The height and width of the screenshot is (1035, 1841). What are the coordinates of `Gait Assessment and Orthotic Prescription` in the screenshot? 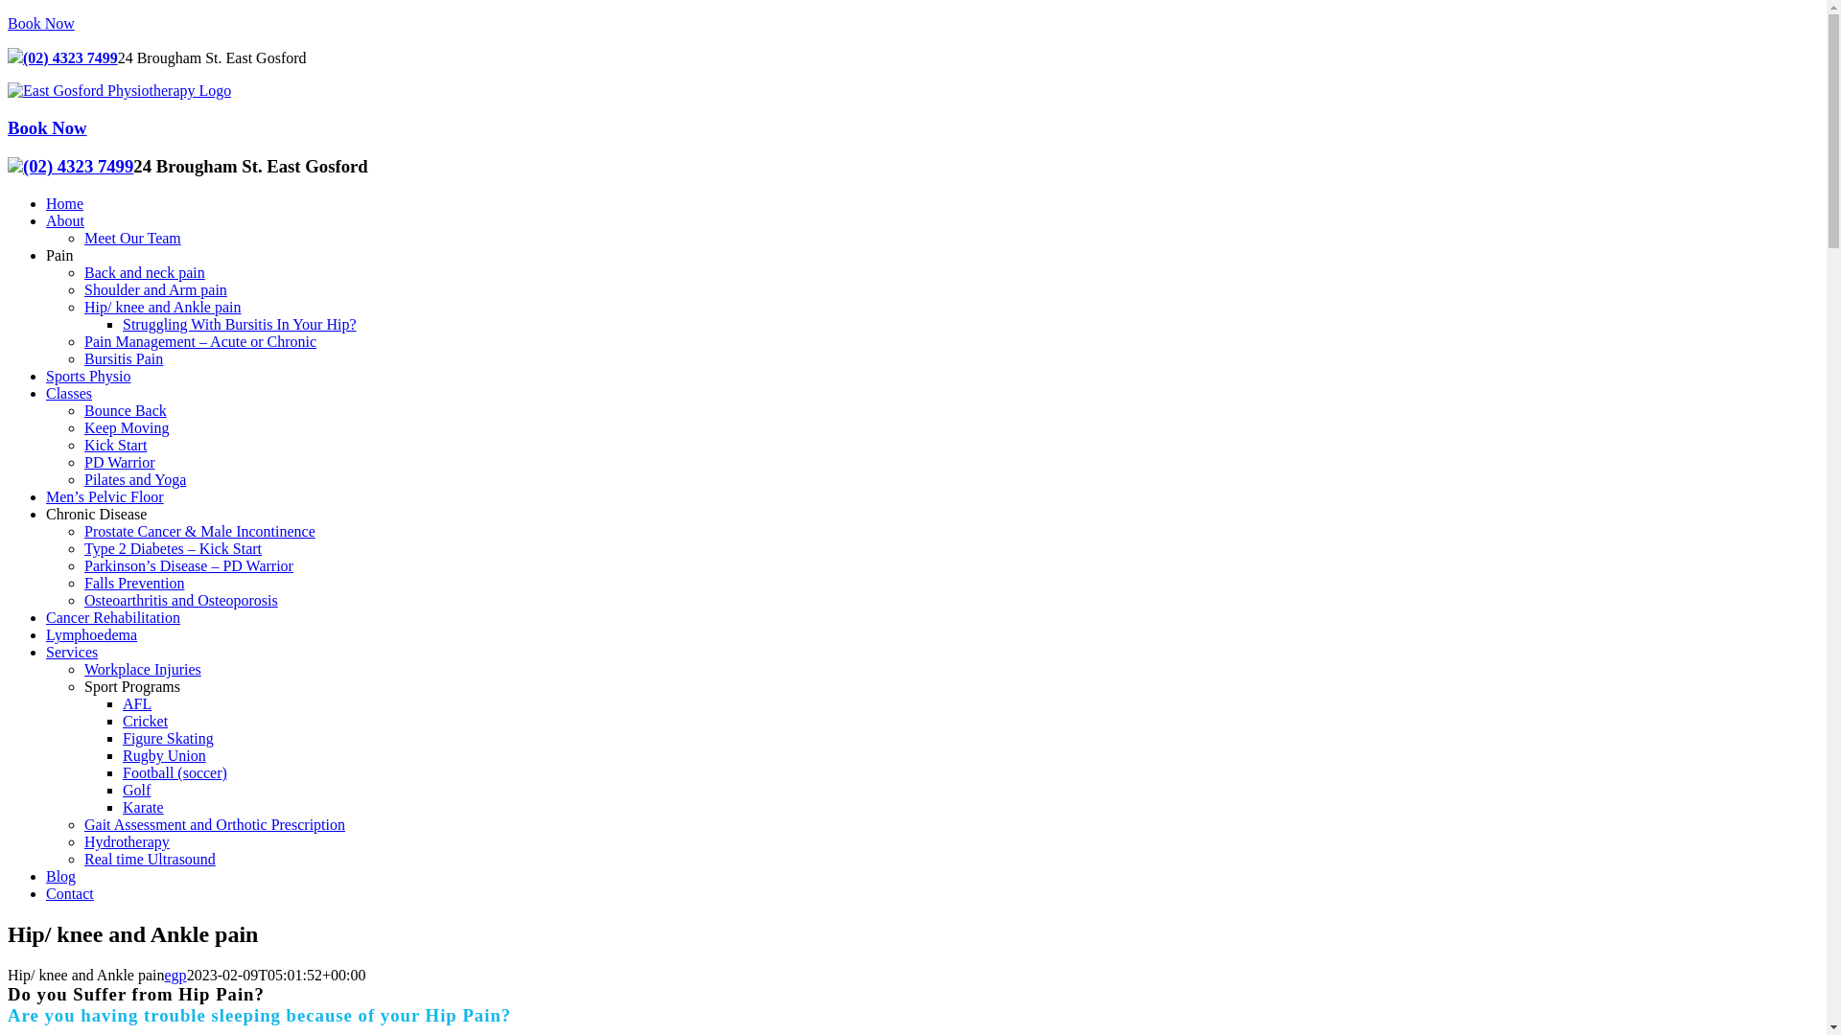 It's located at (215, 824).